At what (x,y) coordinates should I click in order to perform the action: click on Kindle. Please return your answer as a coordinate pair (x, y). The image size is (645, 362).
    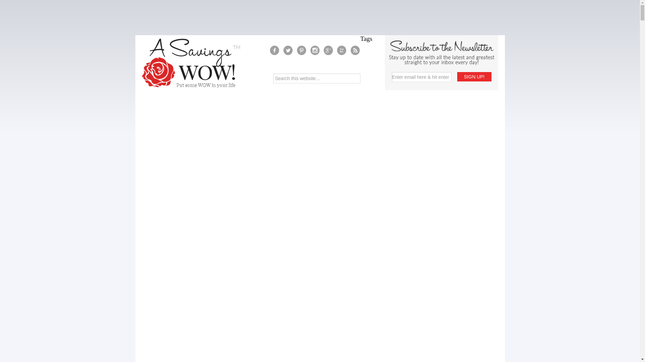
    Looking at the image, I should click on (384, 295).